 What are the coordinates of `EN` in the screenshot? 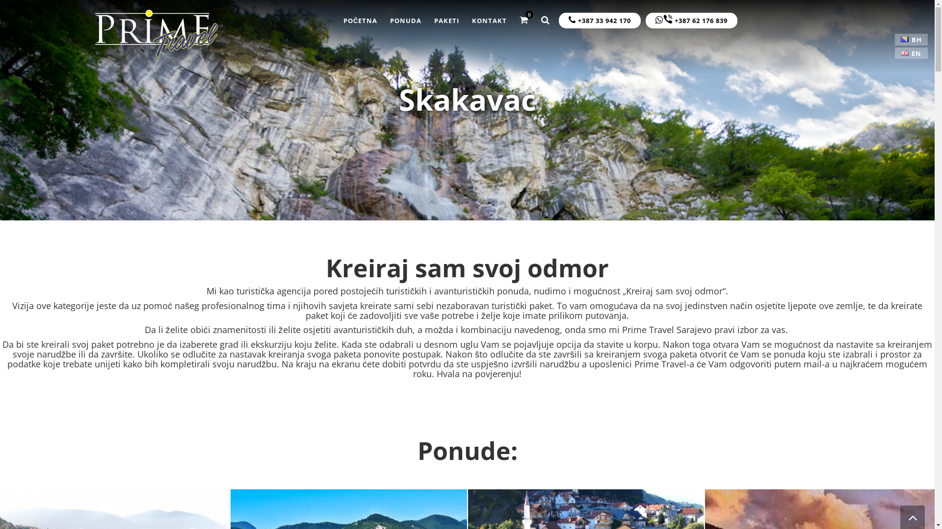 It's located at (911, 53).